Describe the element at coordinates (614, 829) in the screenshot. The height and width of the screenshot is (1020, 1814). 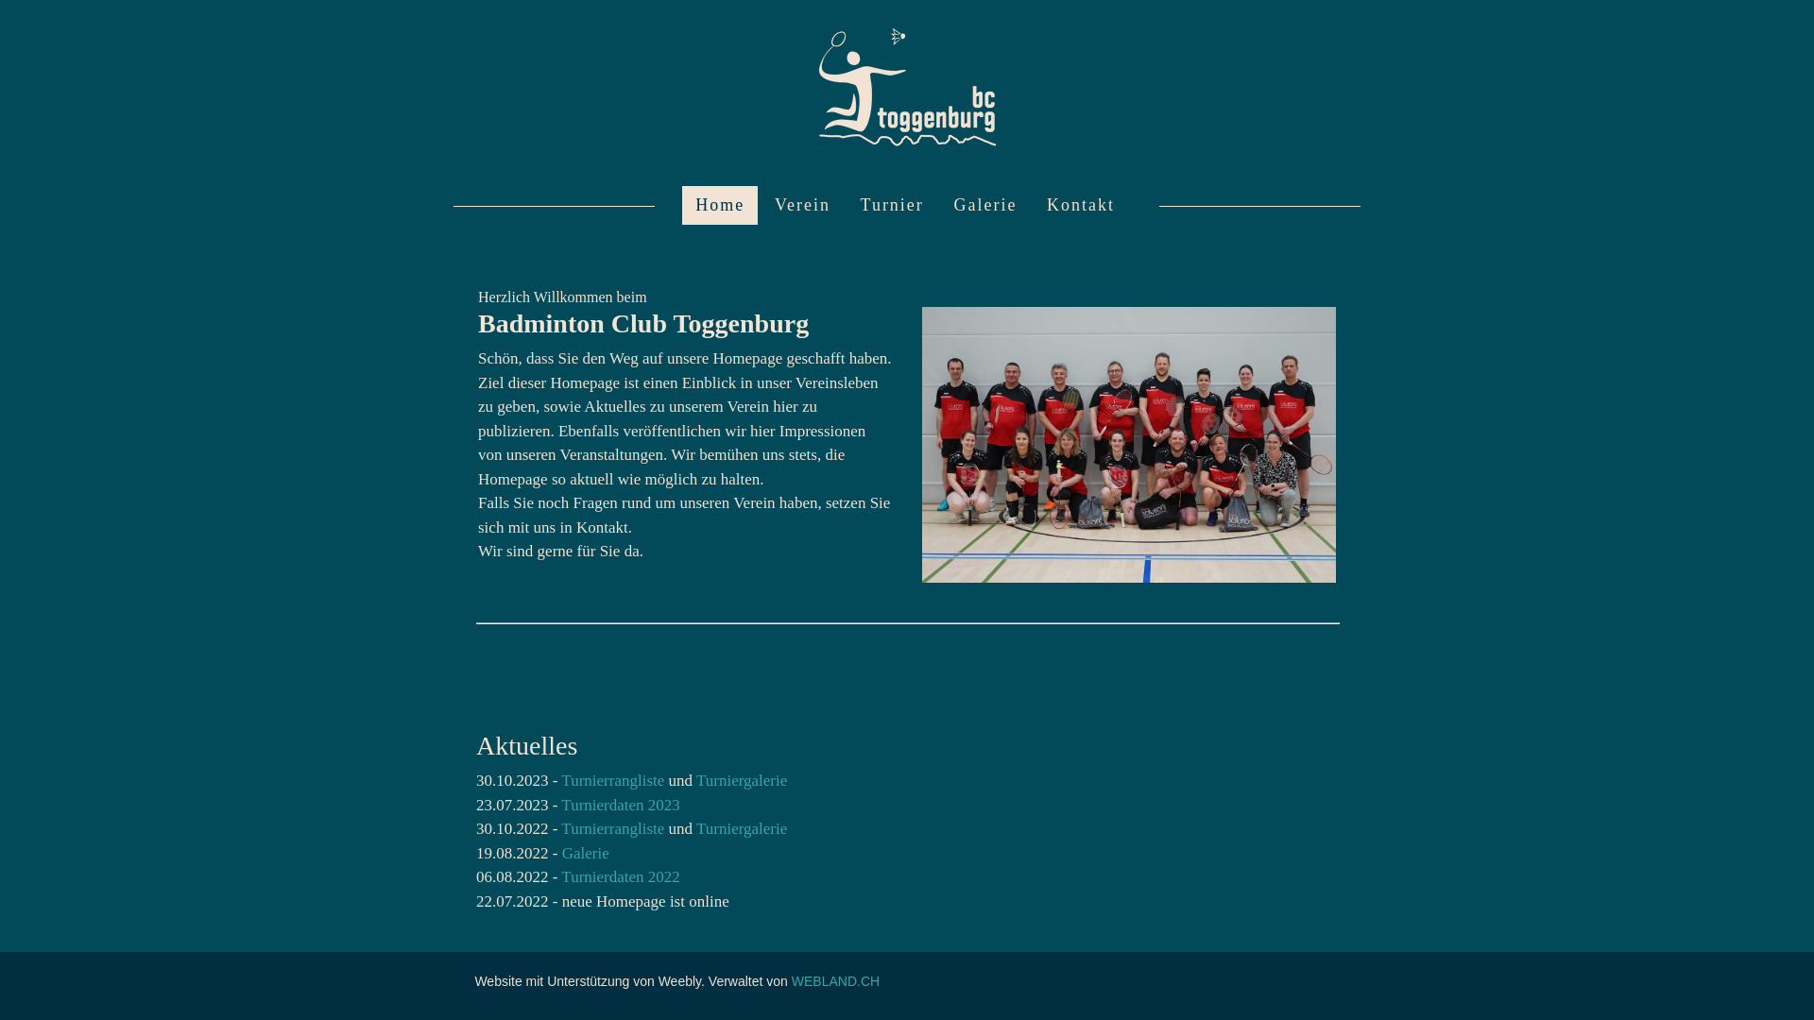
I see `Turnierrangliste` at that location.